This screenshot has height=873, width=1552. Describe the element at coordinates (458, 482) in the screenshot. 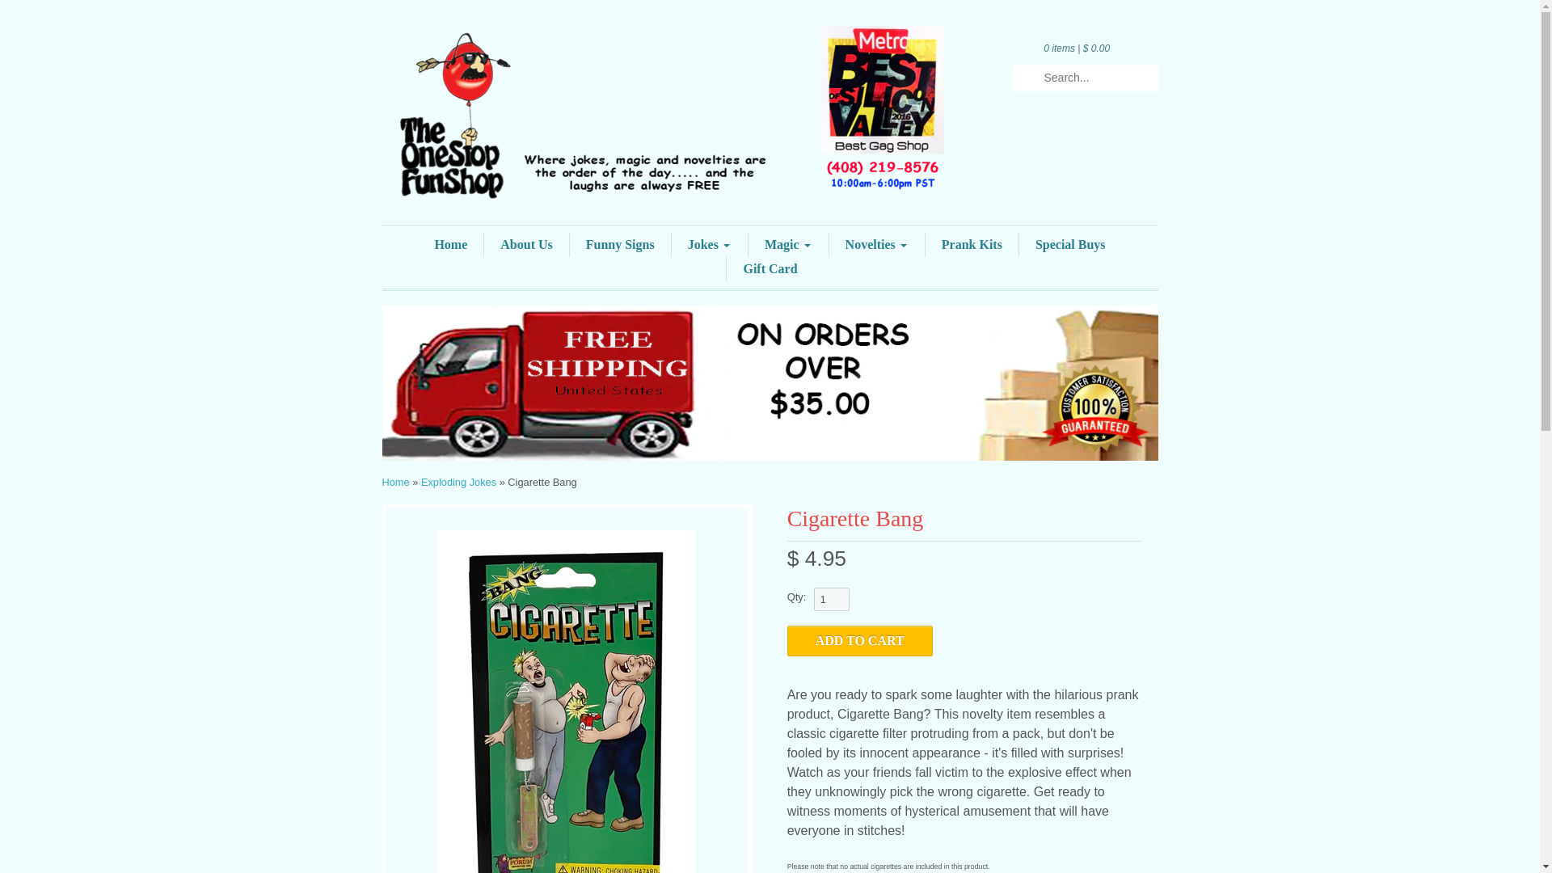

I see `Exploding Jokes` at that location.